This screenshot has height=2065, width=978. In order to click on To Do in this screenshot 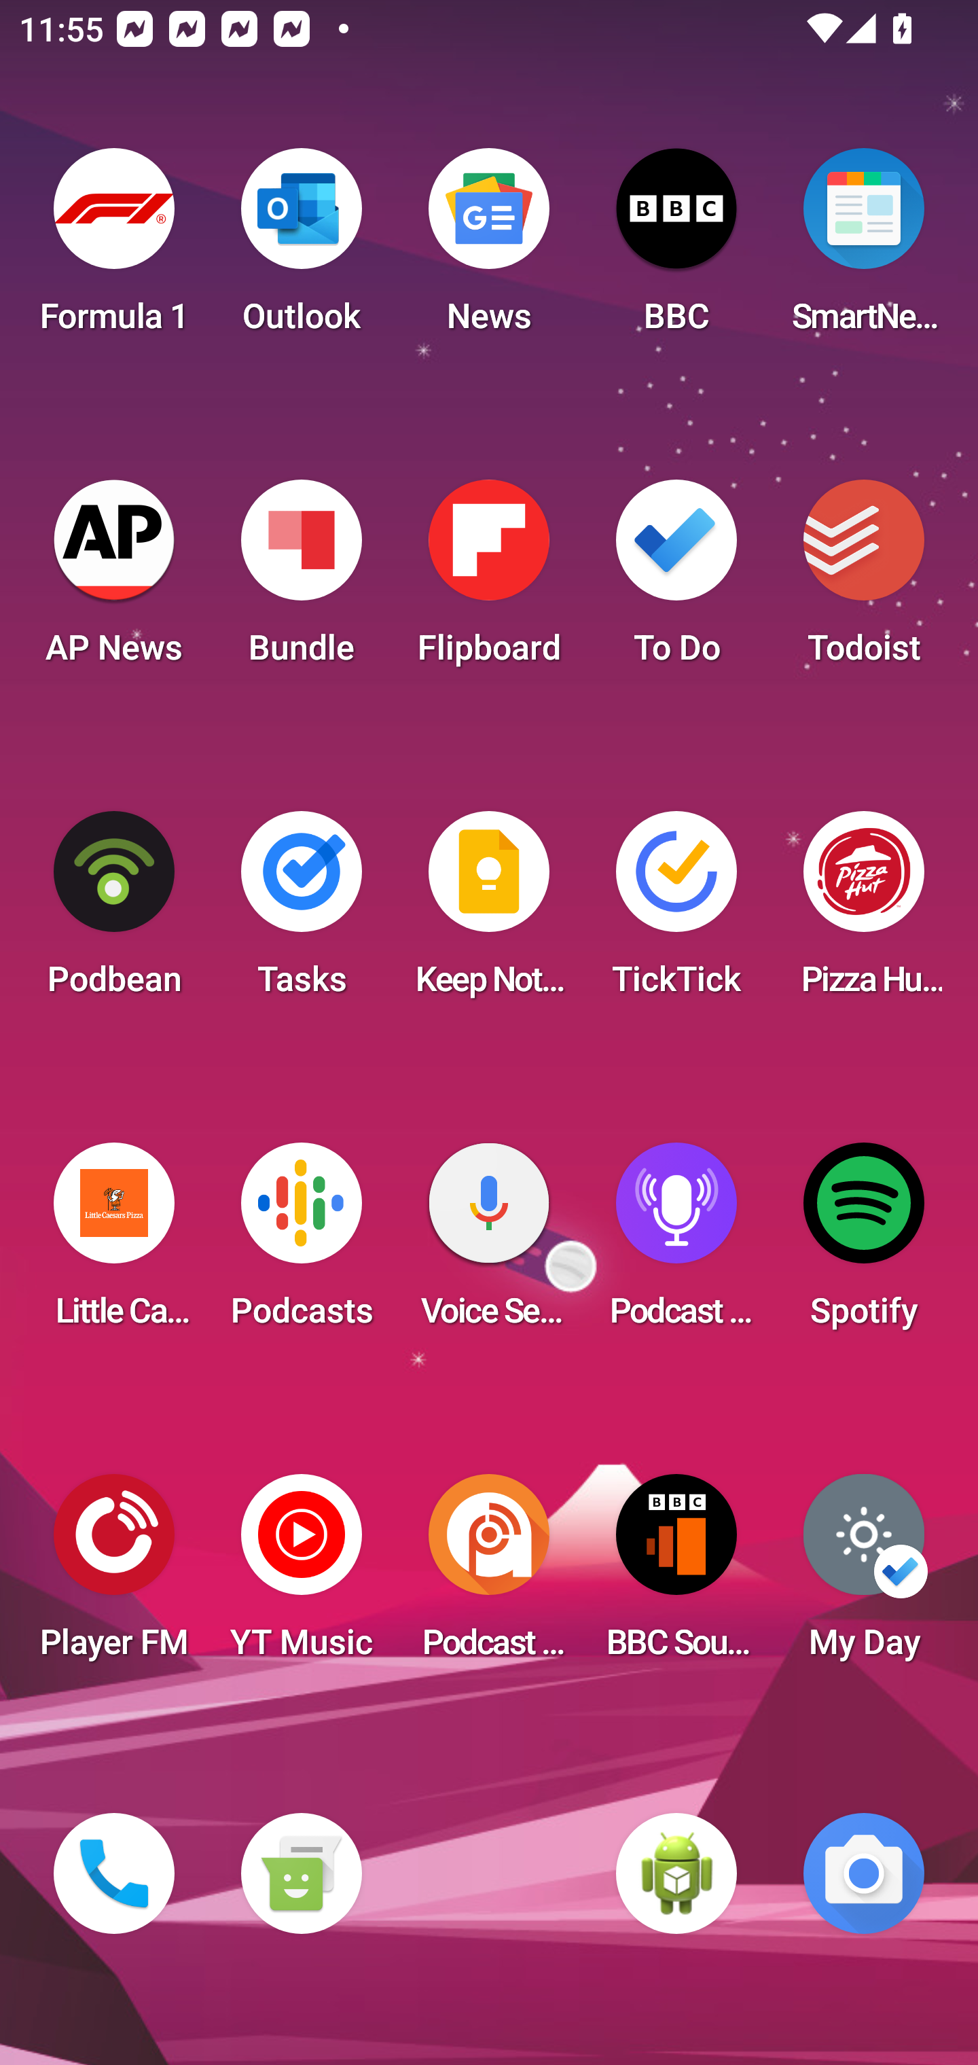, I will do `click(676, 580)`.